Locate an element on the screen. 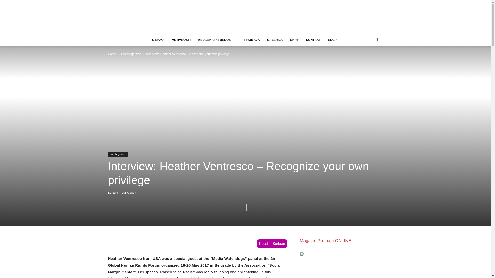 Image resolution: width=495 pixels, height=278 pixels. AKTIVNOSTI is located at coordinates (181, 40).